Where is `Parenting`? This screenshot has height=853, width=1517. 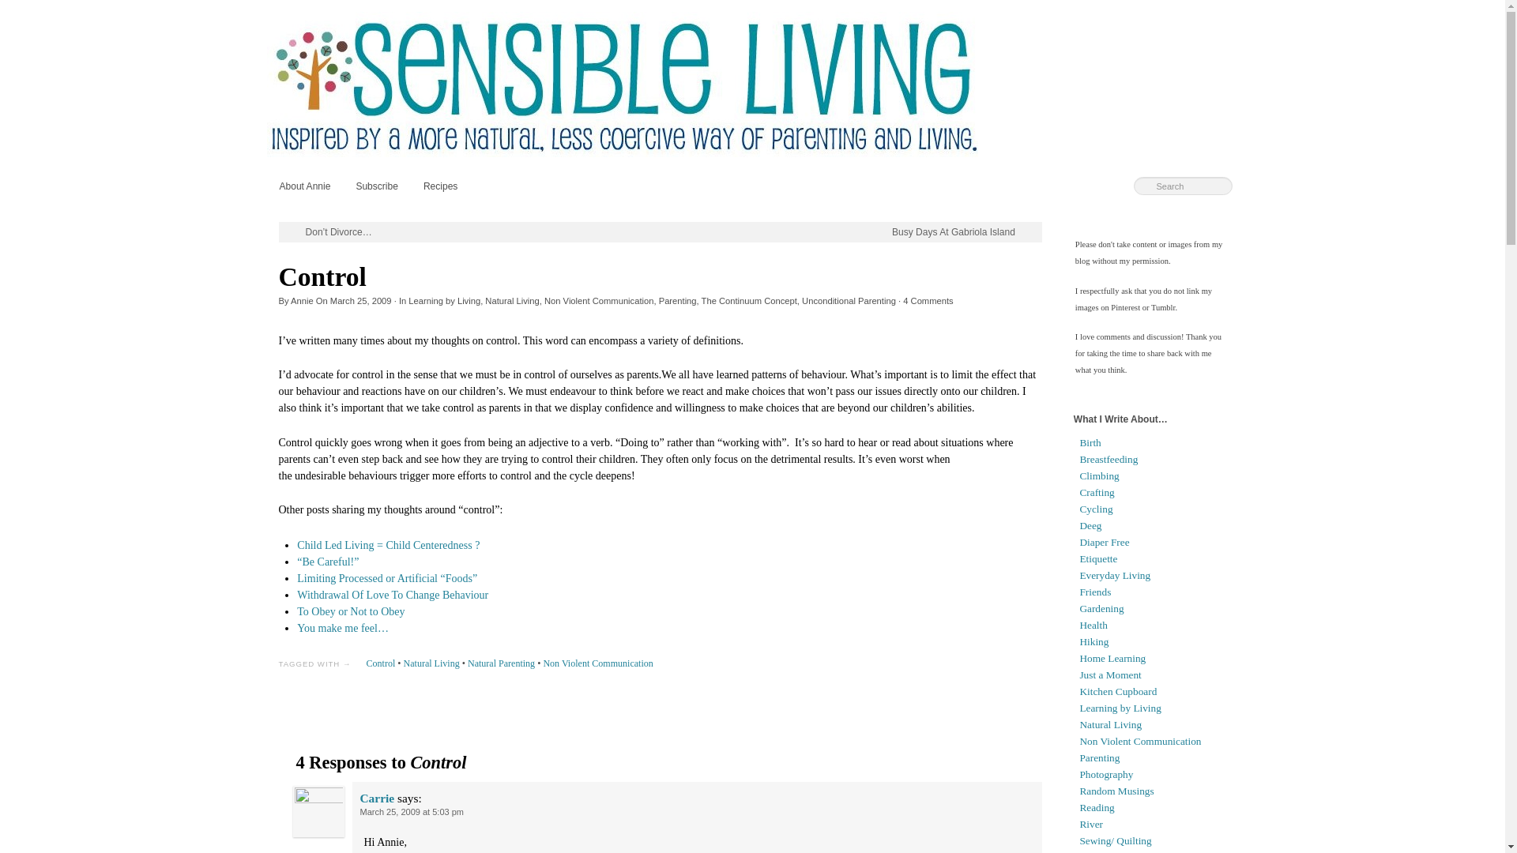
Parenting is located at coordinates (677, 300).